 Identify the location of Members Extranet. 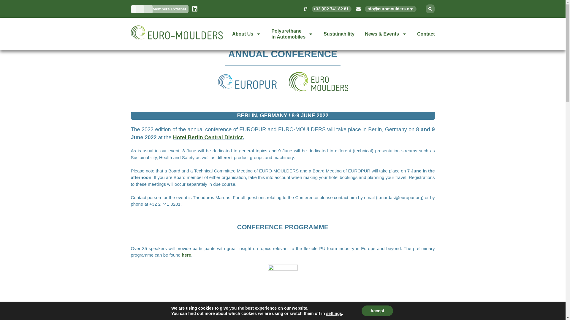
(169, 9).